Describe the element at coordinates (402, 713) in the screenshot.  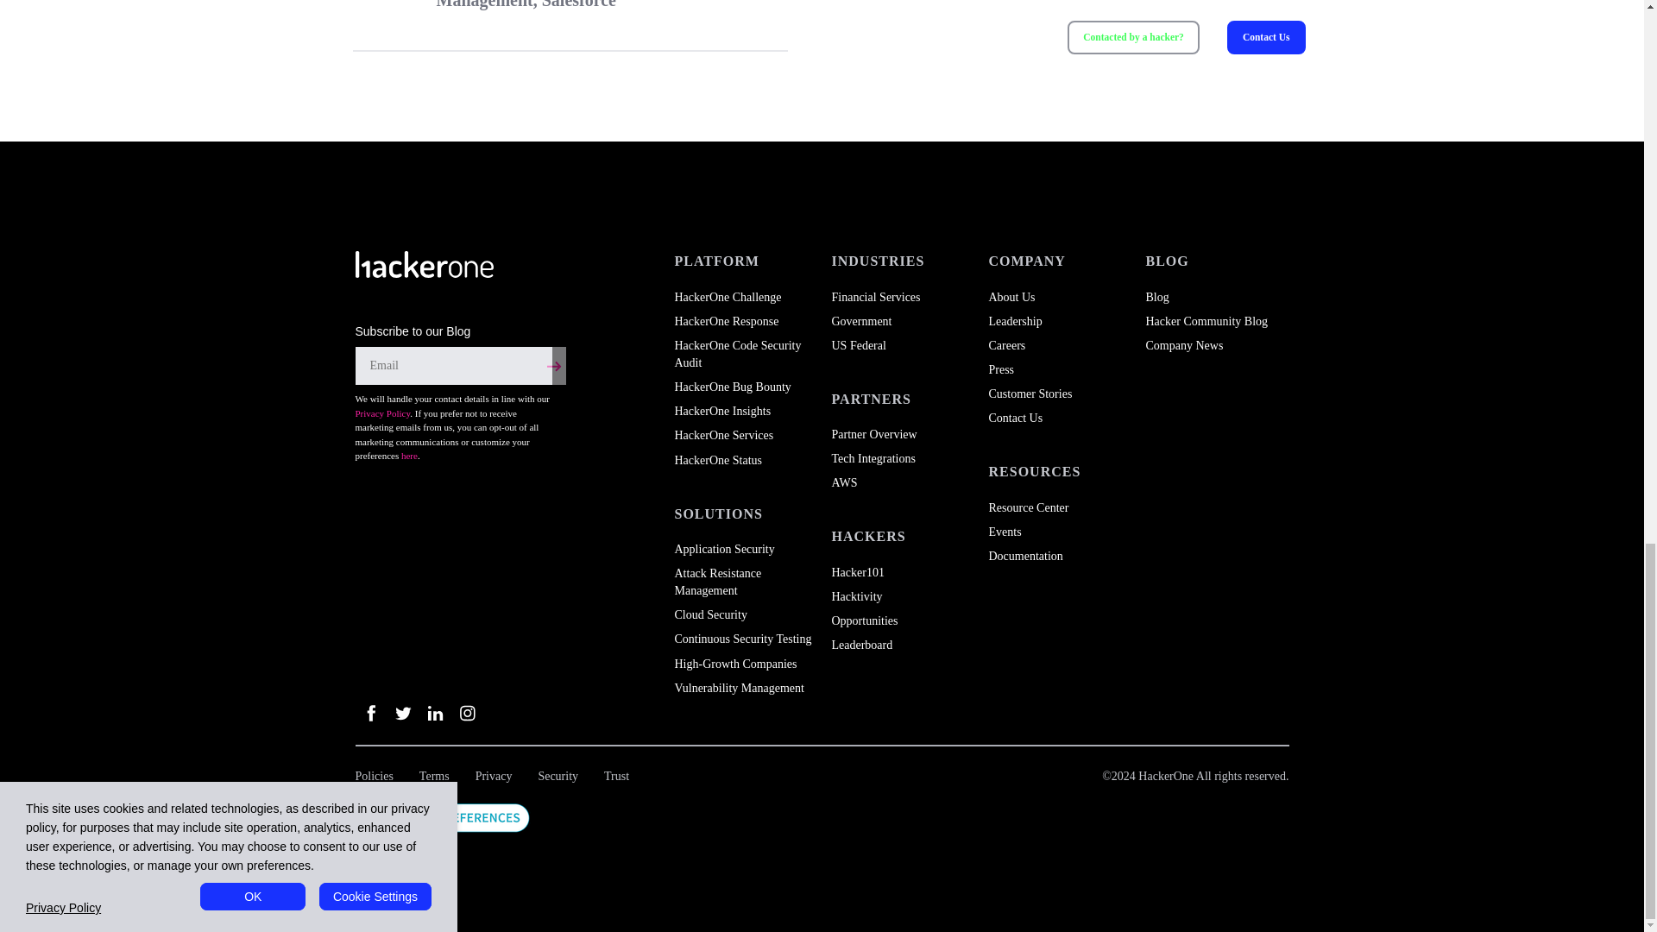
I see `Follow us on Twitter` at that location.